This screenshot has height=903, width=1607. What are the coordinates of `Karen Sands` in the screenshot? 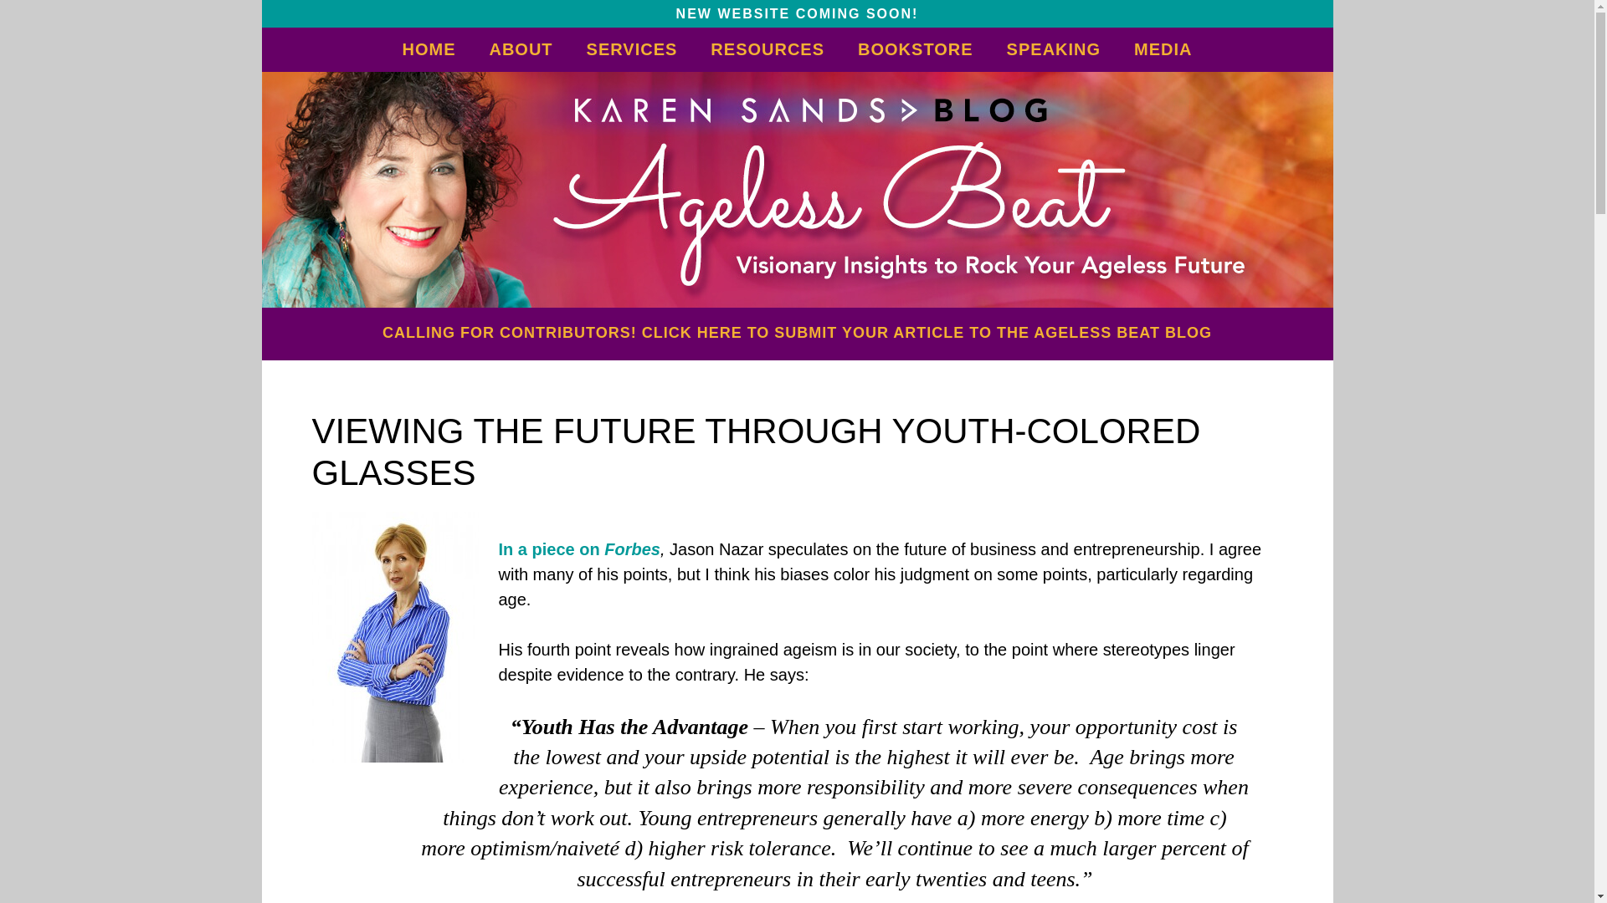 It's located at (797, 189).